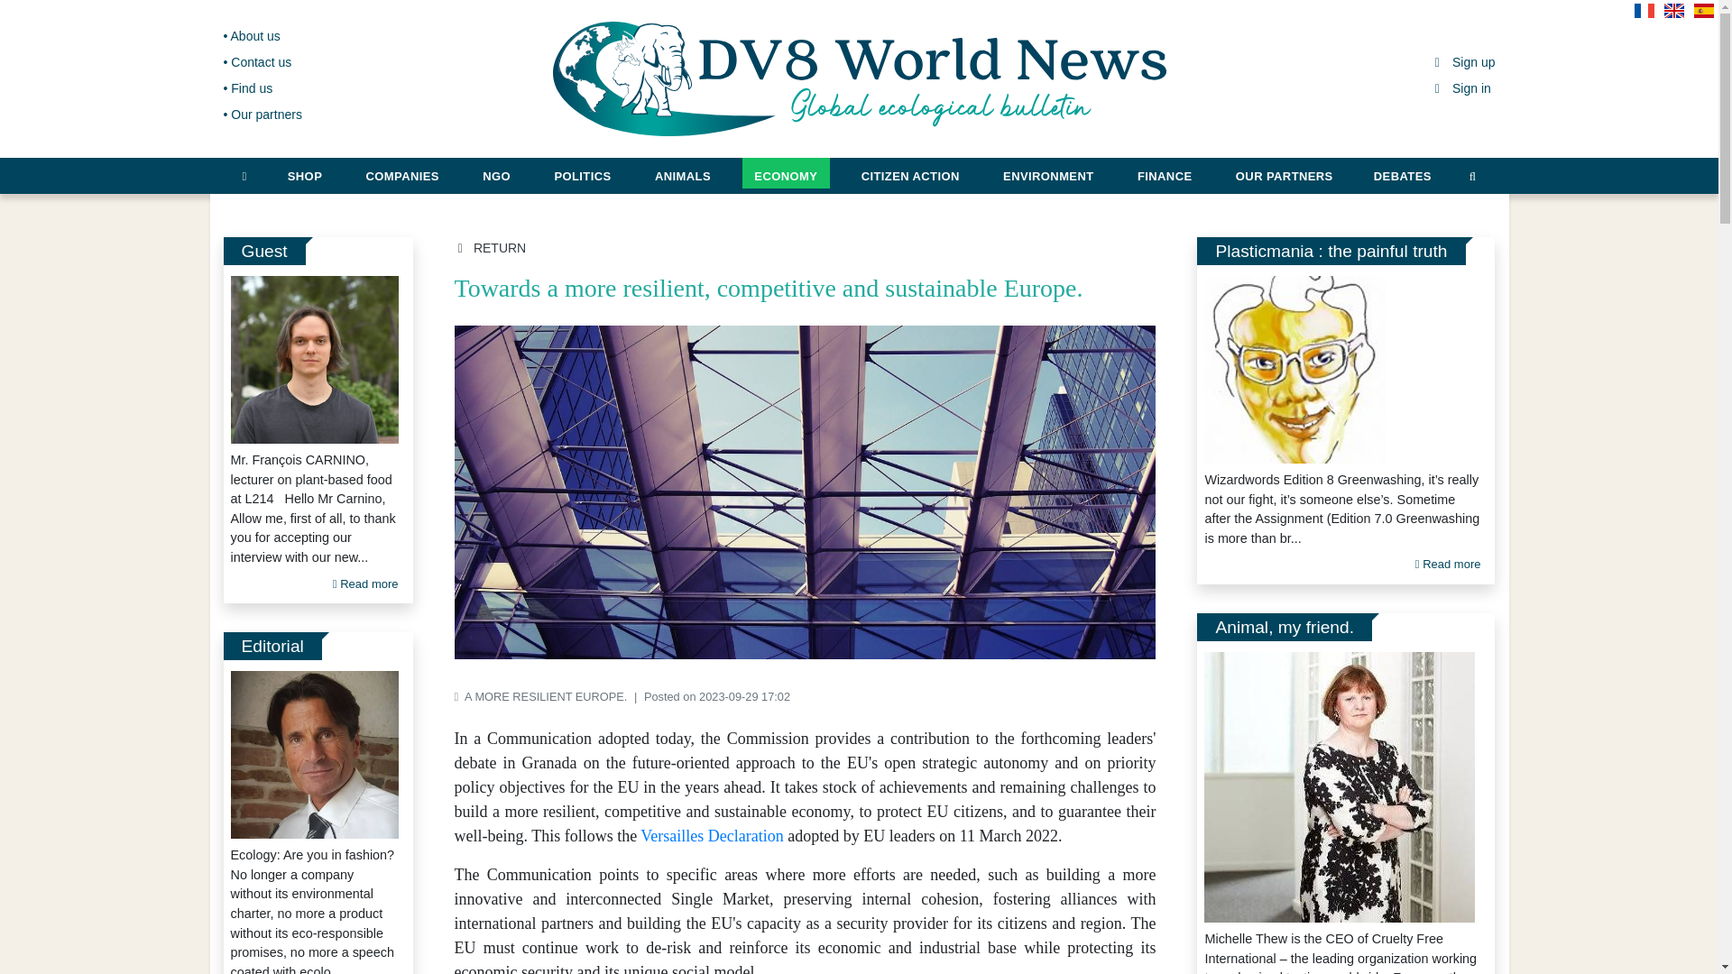 The height and width of the screenshot is (974, 1732). What do you see at coordinates (1678, 16) in the screenshot?
I see `English` at bounding box center [1678, 16].